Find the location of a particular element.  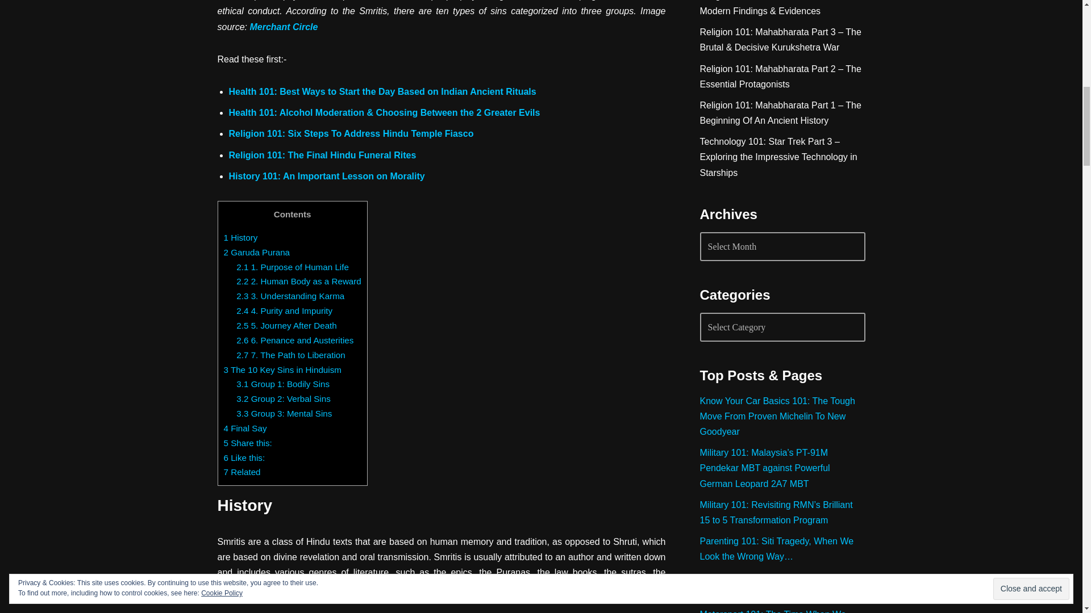

2.7 7. The Path to Liberation is located at coordinates (290, 354).